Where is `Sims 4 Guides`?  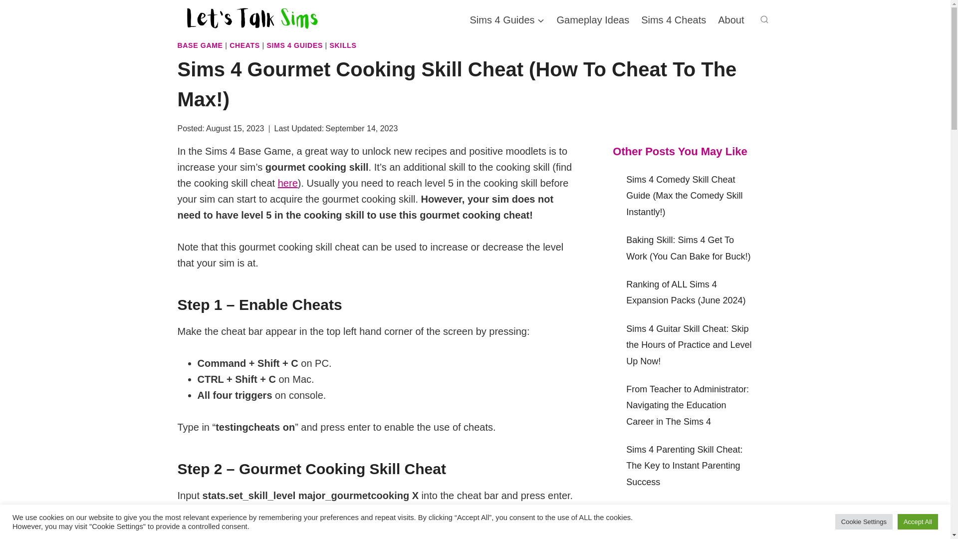
Sims 4 Guides is located at coordinates (507, 20).